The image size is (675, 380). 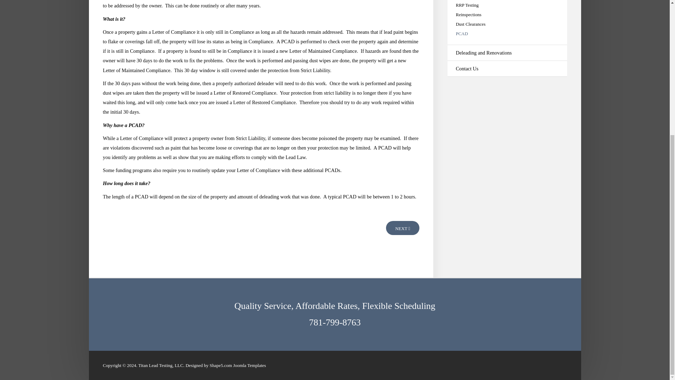 What do you see at coordinates (507, 24) in the screenshot?
I see `Dust Clearances` at bounding box center [507, 24].